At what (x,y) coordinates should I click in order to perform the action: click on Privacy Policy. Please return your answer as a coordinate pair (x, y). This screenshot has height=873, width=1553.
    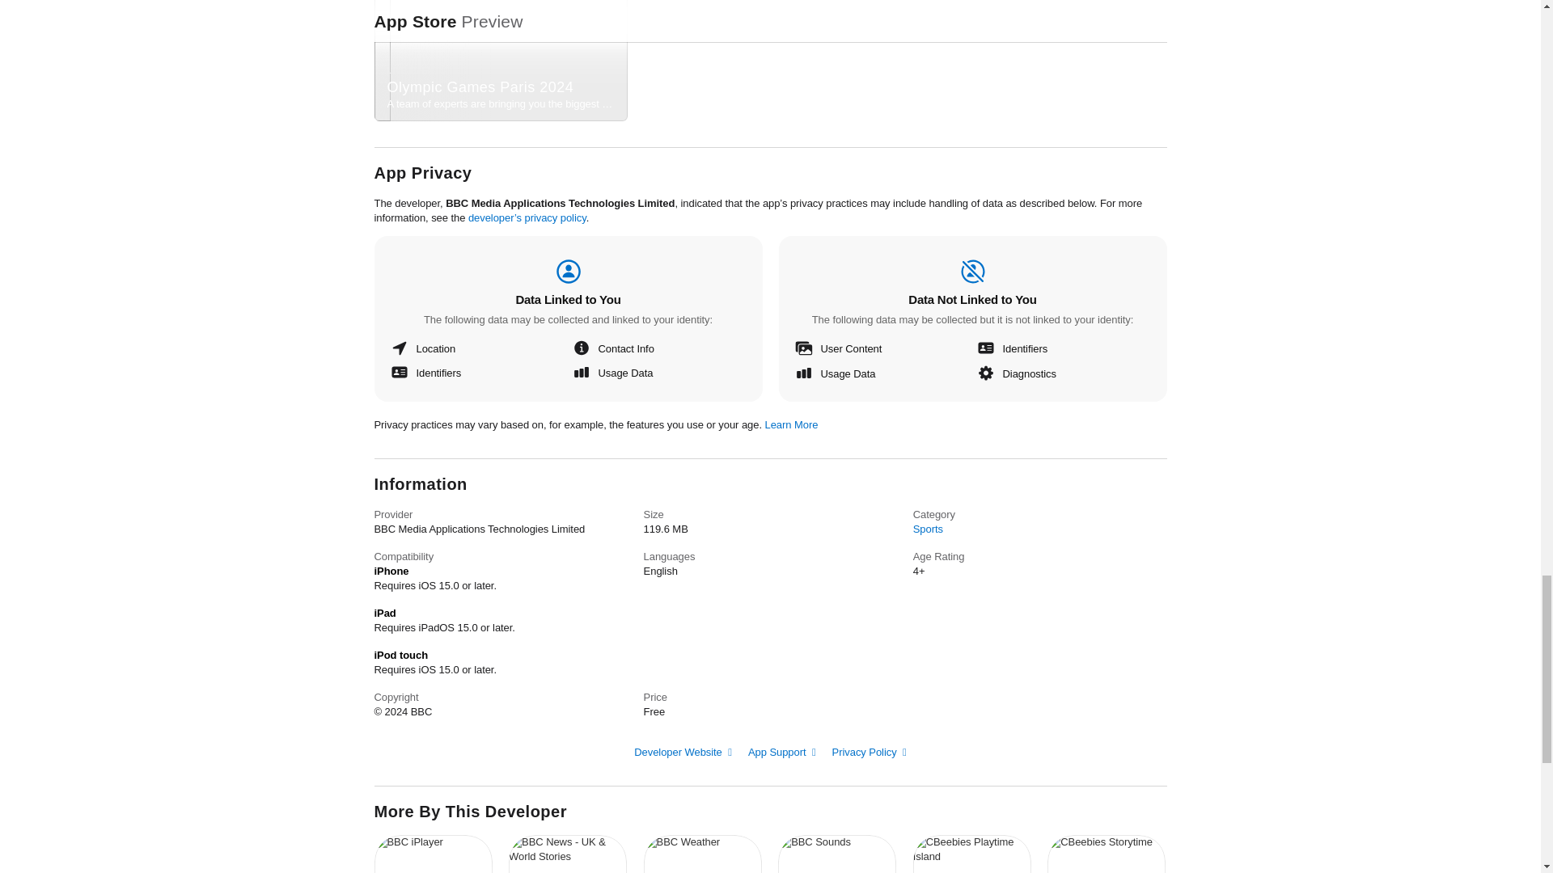
    Looking at the image, I should click on (1107, 854).